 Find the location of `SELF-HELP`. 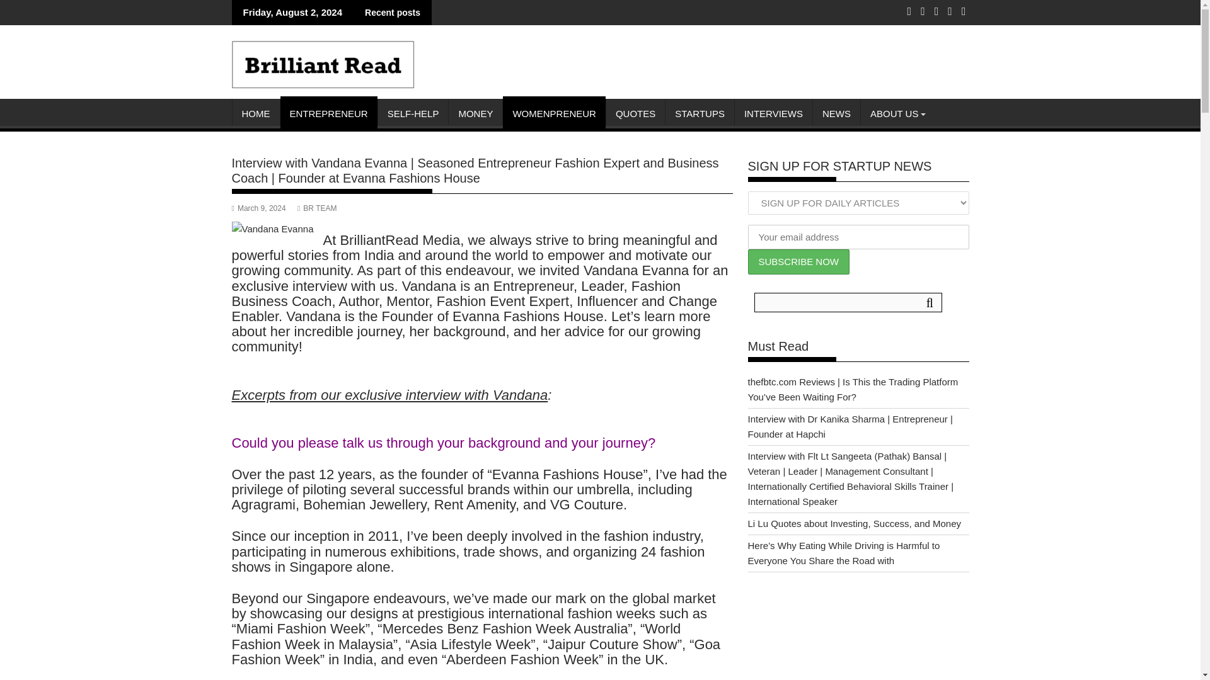

SELF-HELP is located at coordinates (413, 113).